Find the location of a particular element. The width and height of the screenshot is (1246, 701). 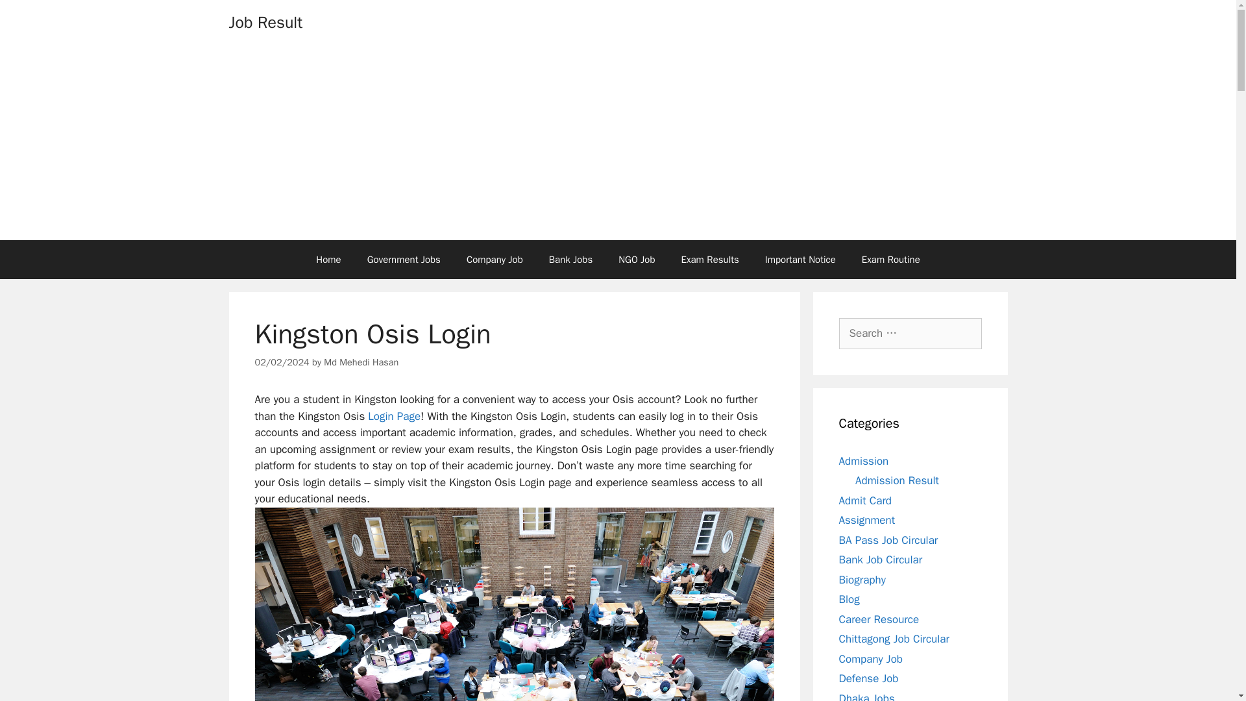

Home is located at coordinates (328, 260).